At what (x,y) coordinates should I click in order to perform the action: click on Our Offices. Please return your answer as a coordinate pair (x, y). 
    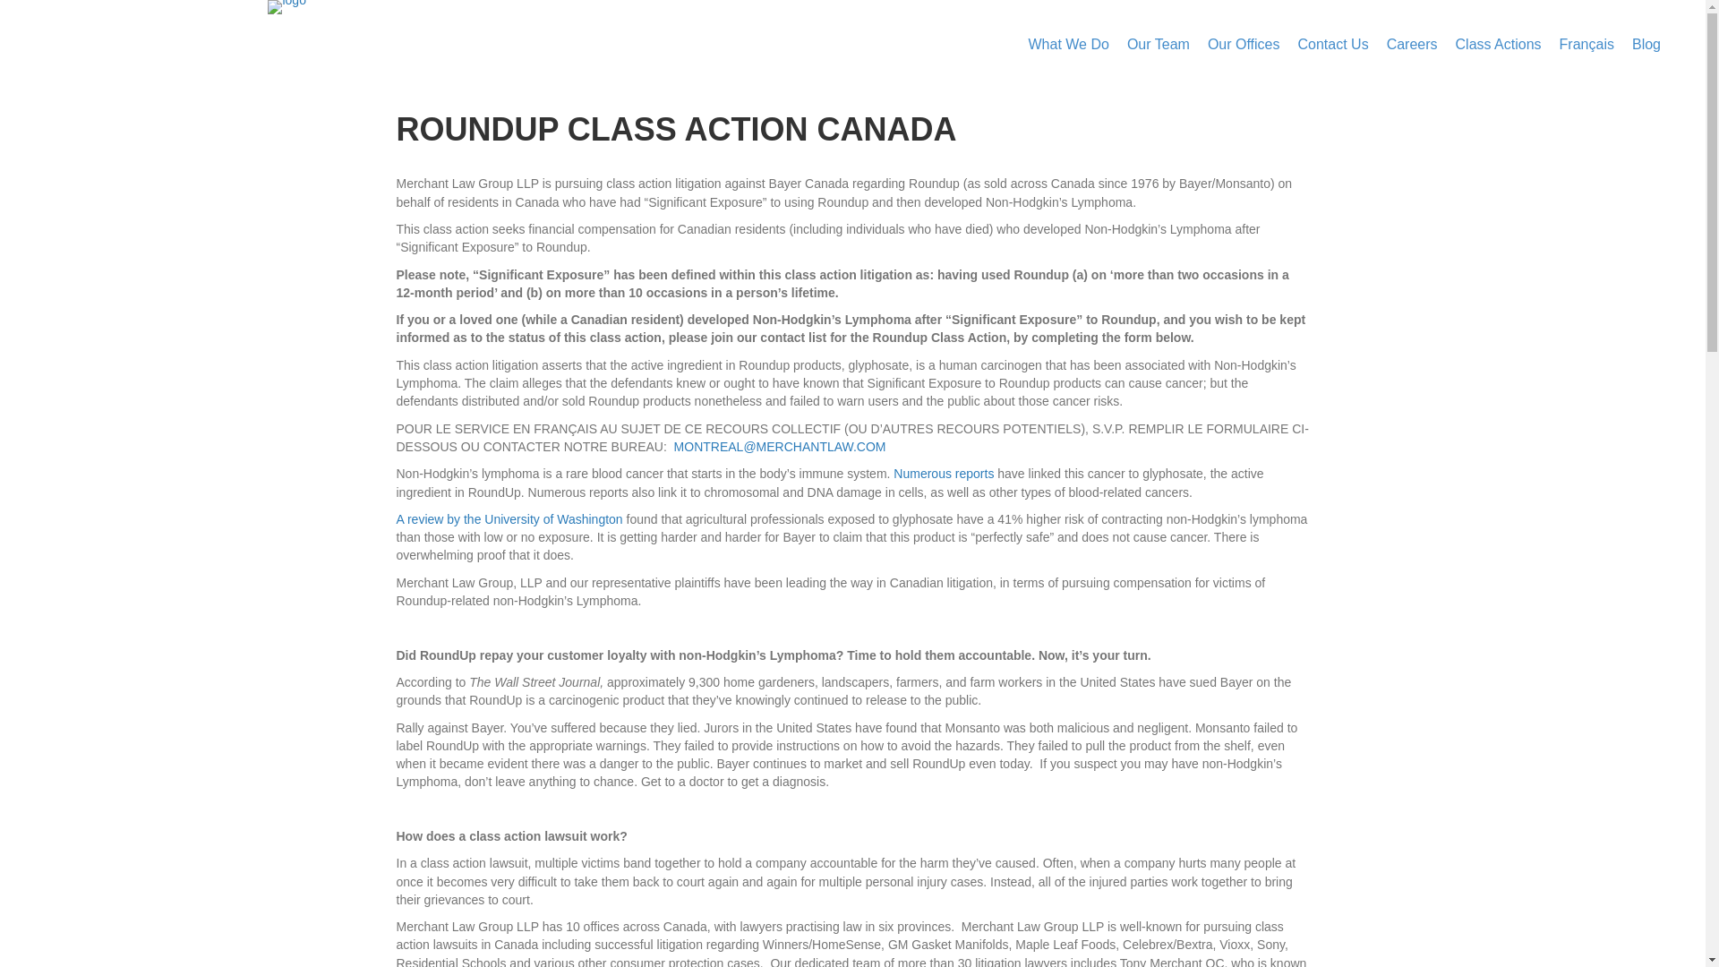
    Looking at the image, I should click on (1244, 45).